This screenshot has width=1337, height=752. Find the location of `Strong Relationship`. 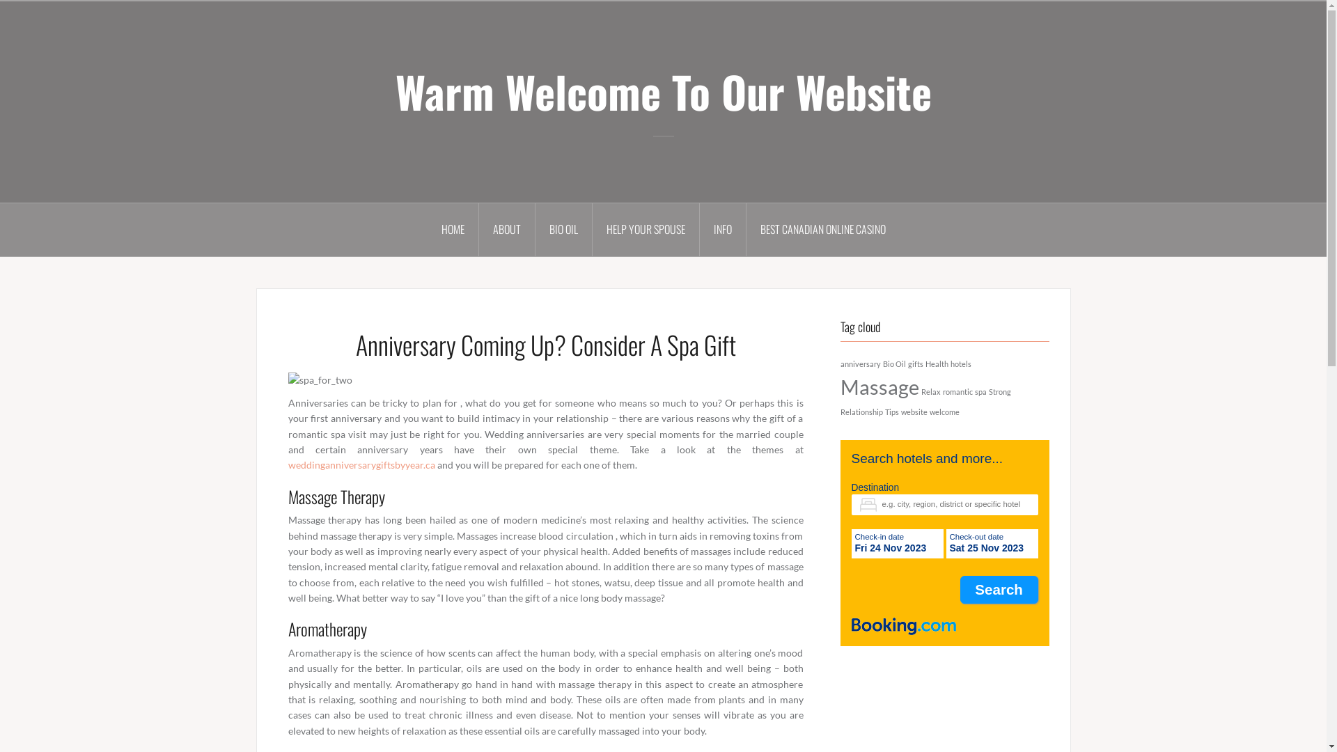

Strong Relationship is located at coordinates (925, 402).